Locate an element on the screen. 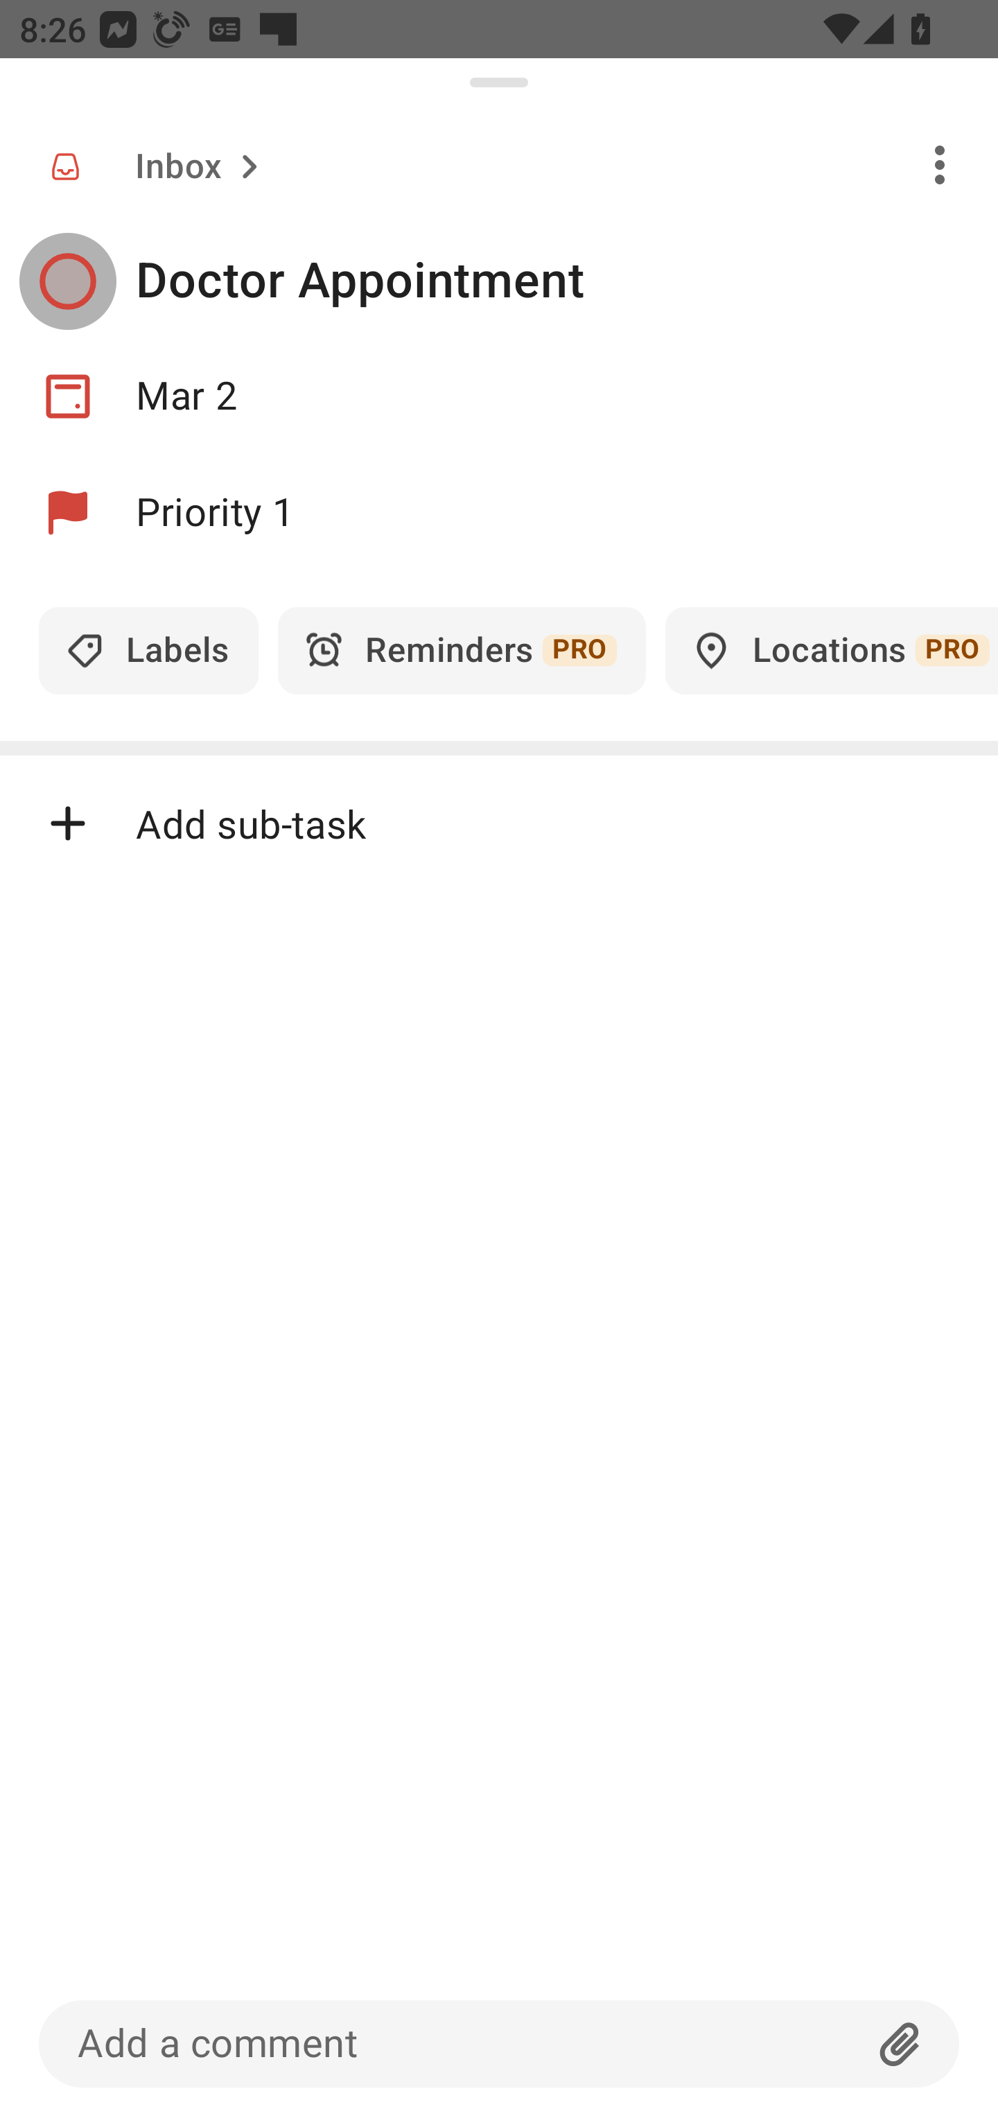 Image resolution: width=998 pixels, height=2107 pixels. Add a comment Attachment is located at coordinates (499, 2043).